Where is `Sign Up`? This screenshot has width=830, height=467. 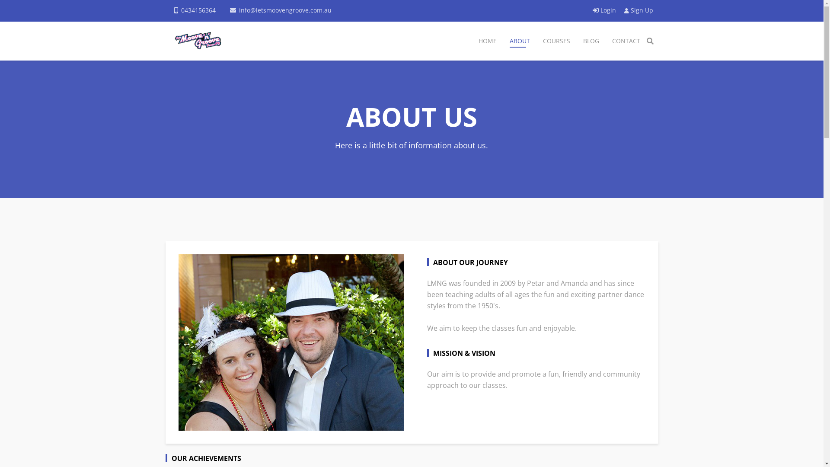
Sign Up is located at coordinates (639, 10).